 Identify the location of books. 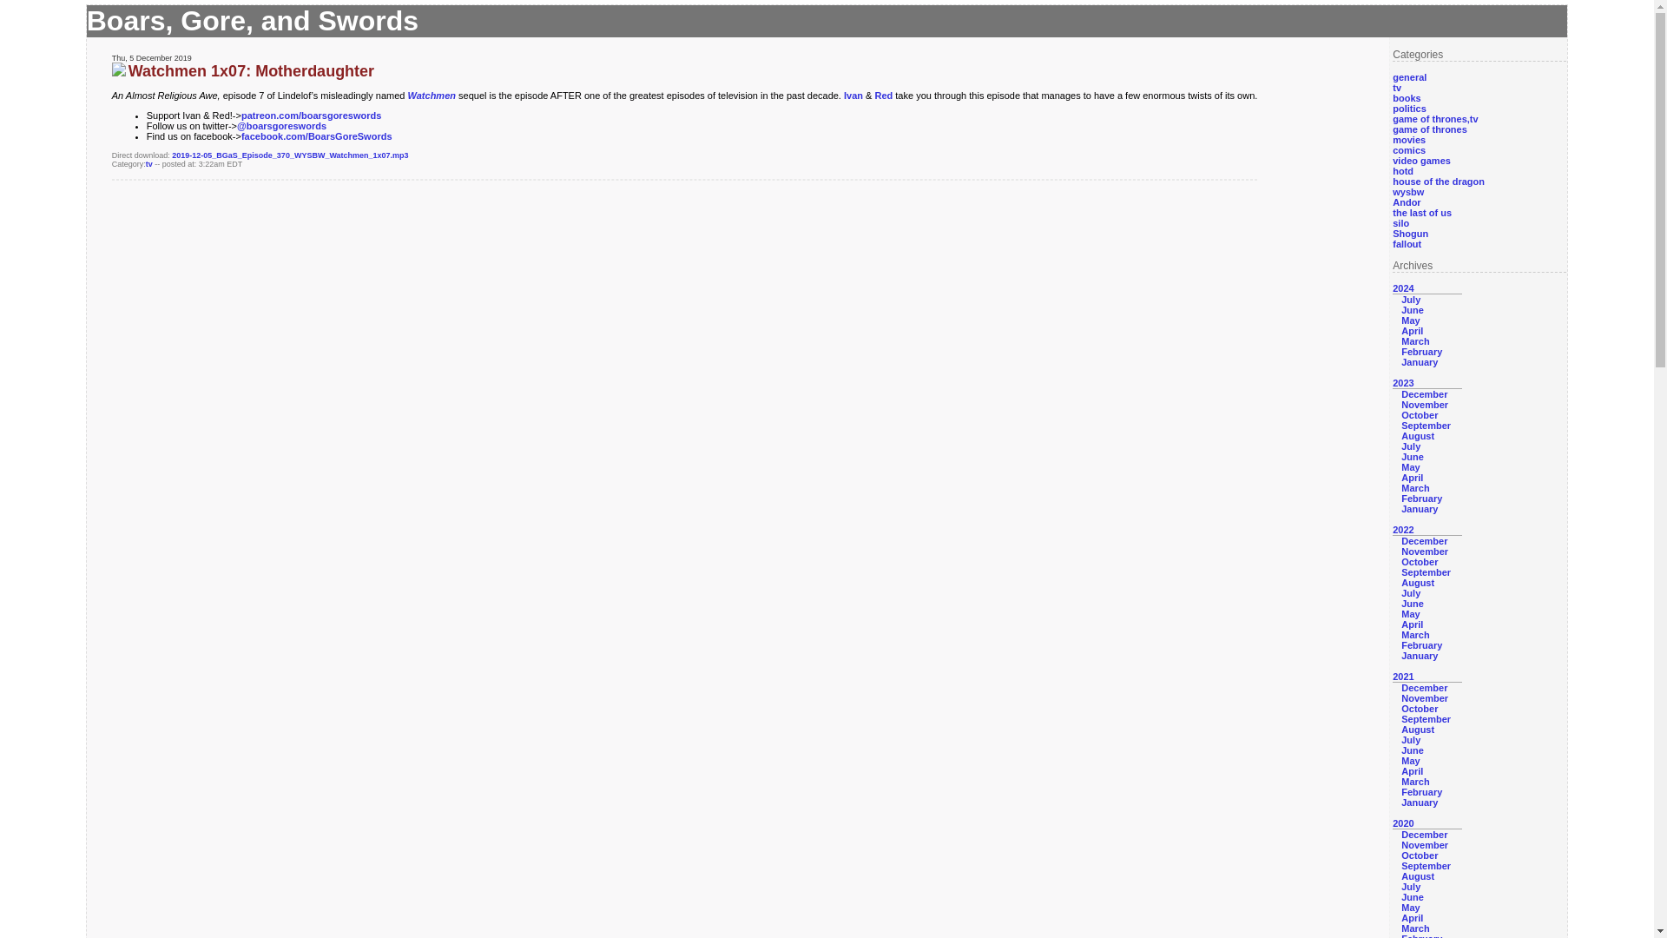
(1406, 97).